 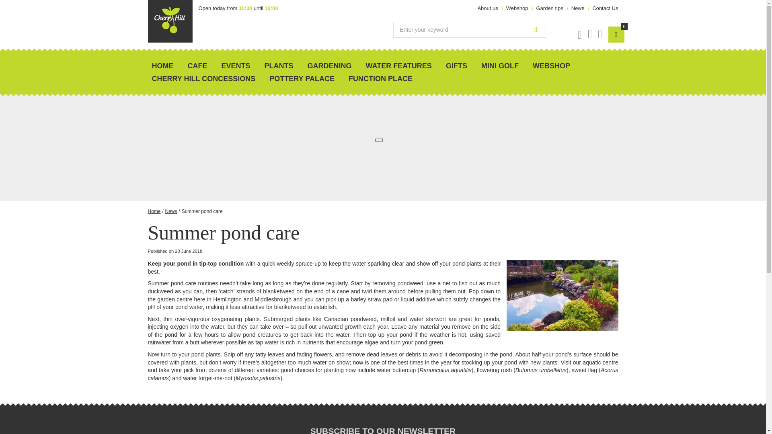 What do you see at coordinates (162, 66) in the screenshot?
I see `HOME` at bounding box center [162, 66].